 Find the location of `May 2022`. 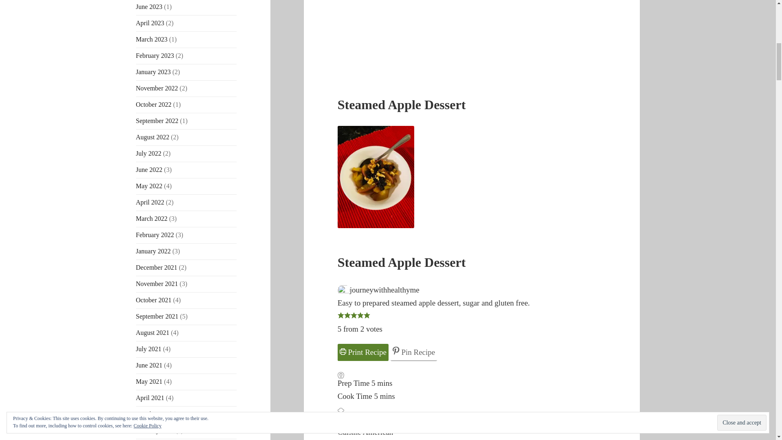

May 2022 is located at coordinates (149, 186).